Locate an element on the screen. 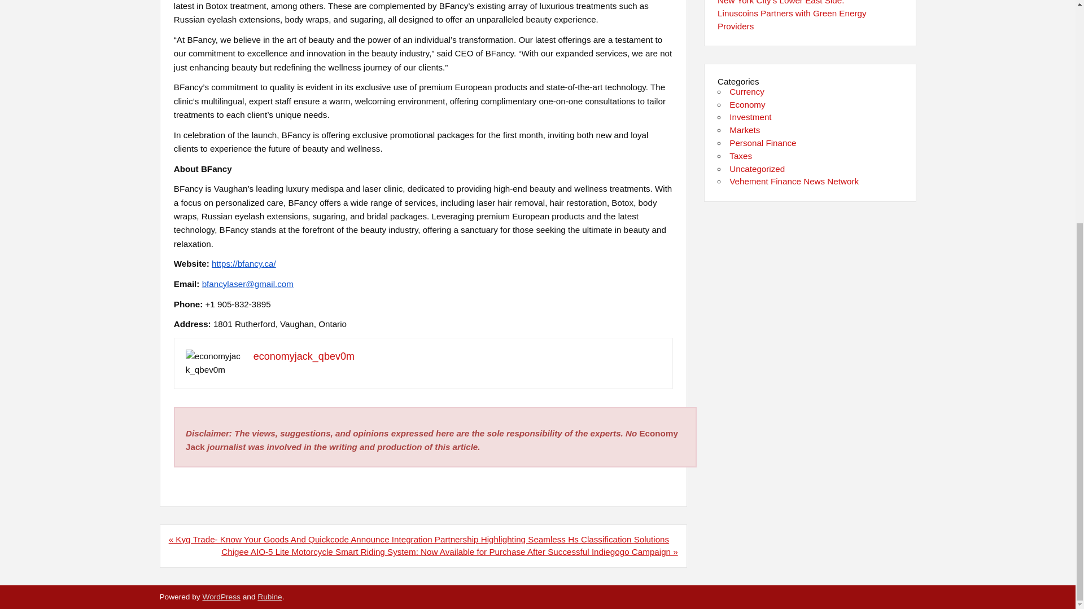 The width and height of the screenshot is (1084, 609). Taxes is located at coordinates (741, 156).